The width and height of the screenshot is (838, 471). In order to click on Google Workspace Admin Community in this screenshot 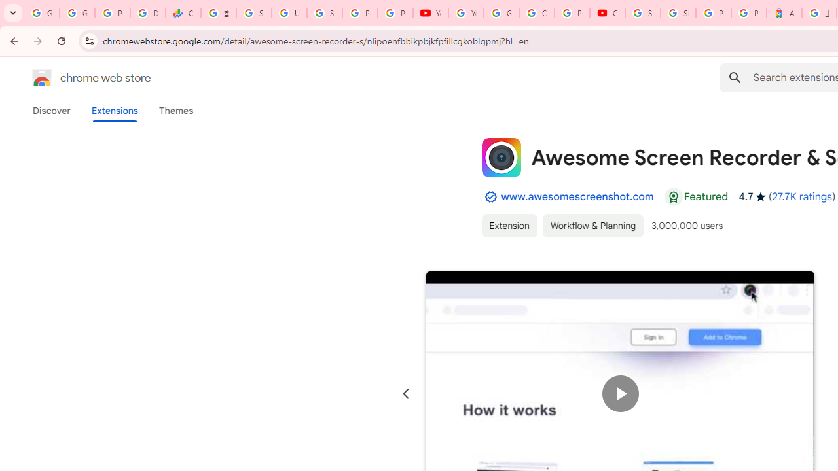, I will do `click(42, 13)`.